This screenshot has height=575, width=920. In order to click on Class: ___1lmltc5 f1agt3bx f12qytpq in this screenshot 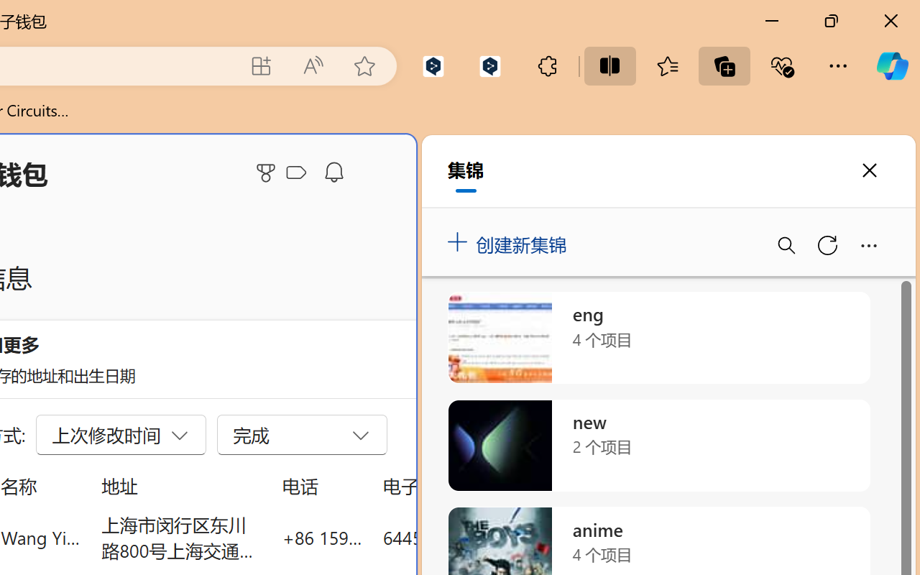, I will do `click(296, 173)`.